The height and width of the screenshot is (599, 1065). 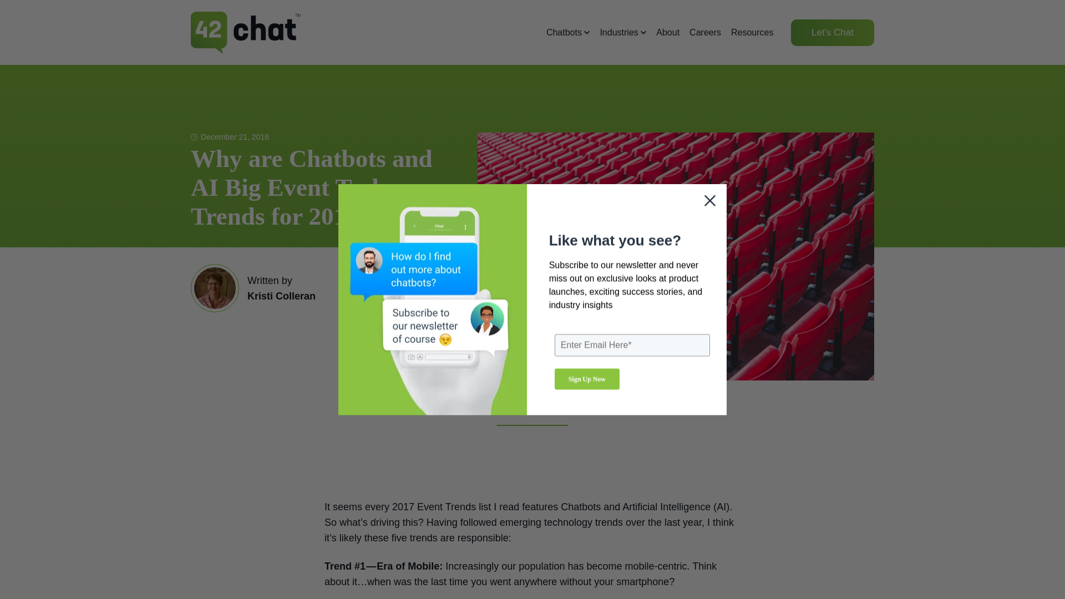 What do you see at coordinates (568, 32) in the screenshot?
I see `Chatbots` at bounding box center [568, 32].